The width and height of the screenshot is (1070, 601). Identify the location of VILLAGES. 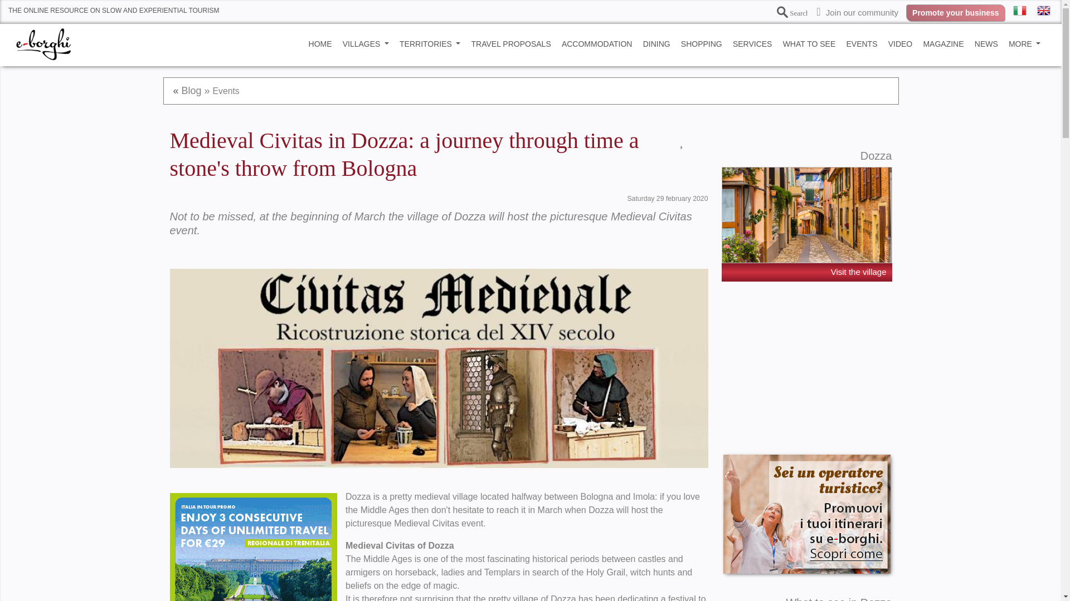
(366, 44).